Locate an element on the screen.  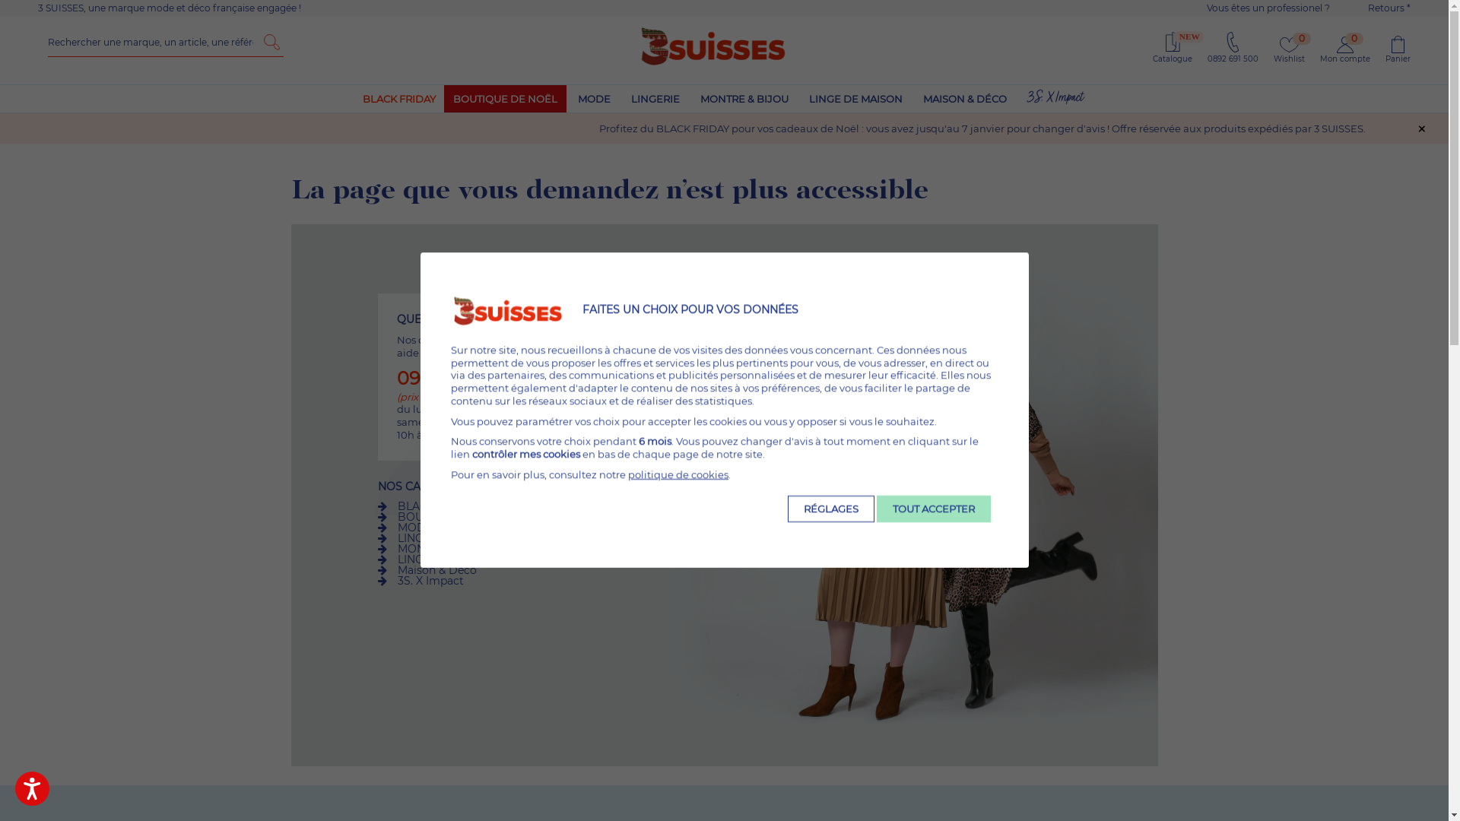
3S. X Impact is located at coordinates (430, 580).